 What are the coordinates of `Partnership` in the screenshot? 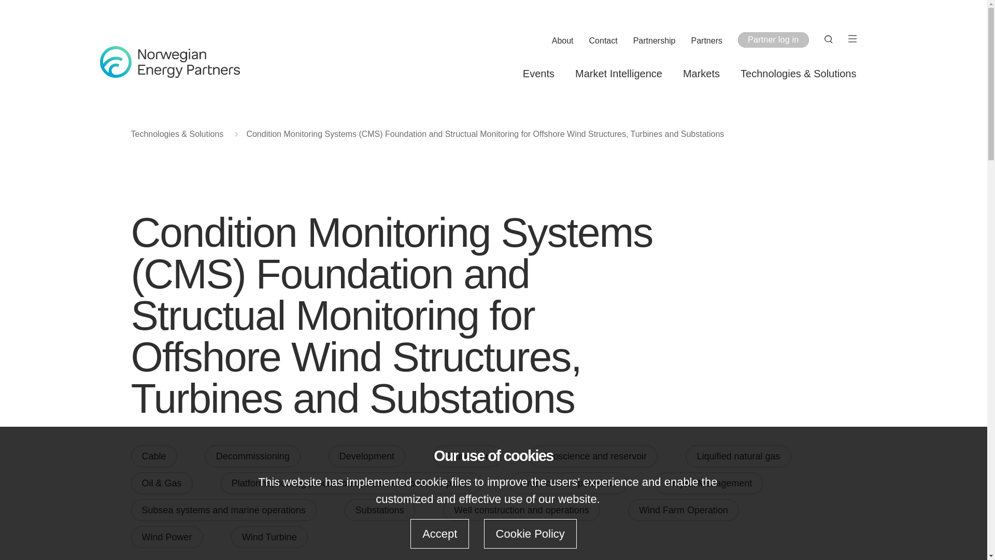 It's located at (654, 41).